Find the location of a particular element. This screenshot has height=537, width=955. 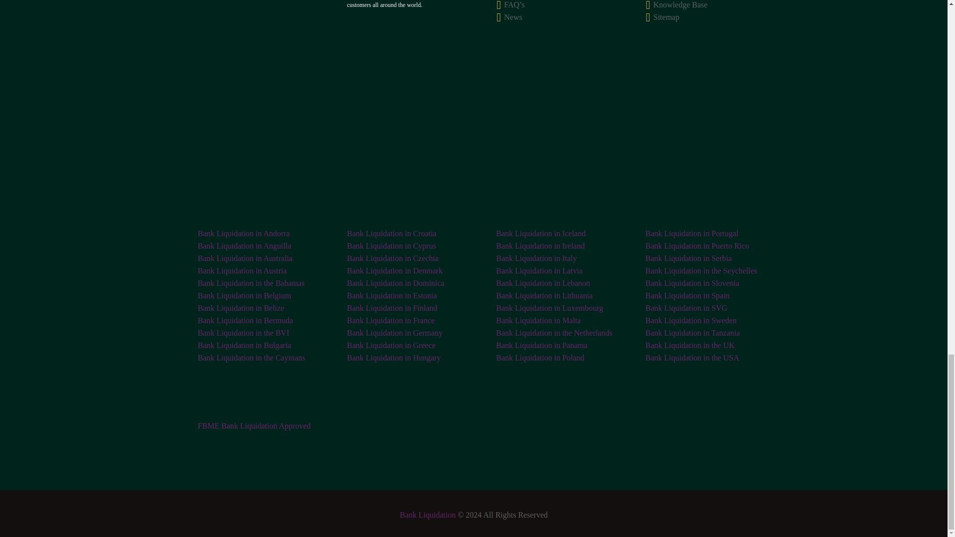

Bank Liquidation in Austria is located at coordinates (242, 270).